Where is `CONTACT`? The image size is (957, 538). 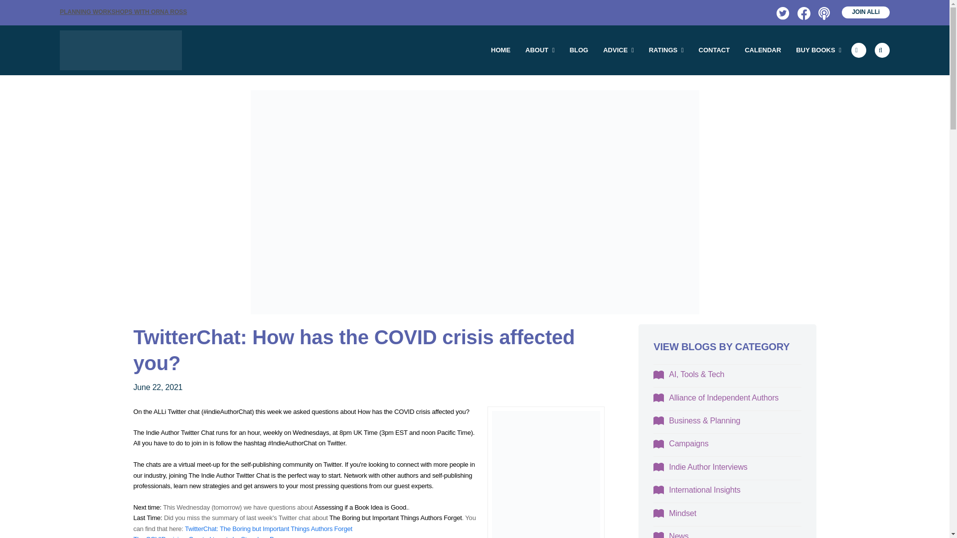
CONTACT is located at coordinates (714, 50).